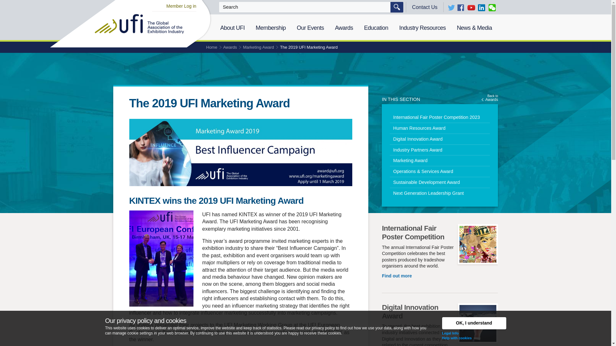  Describe the element at coordinates (481, 7) in the screenshot. I see `LinkedIn` at that location.